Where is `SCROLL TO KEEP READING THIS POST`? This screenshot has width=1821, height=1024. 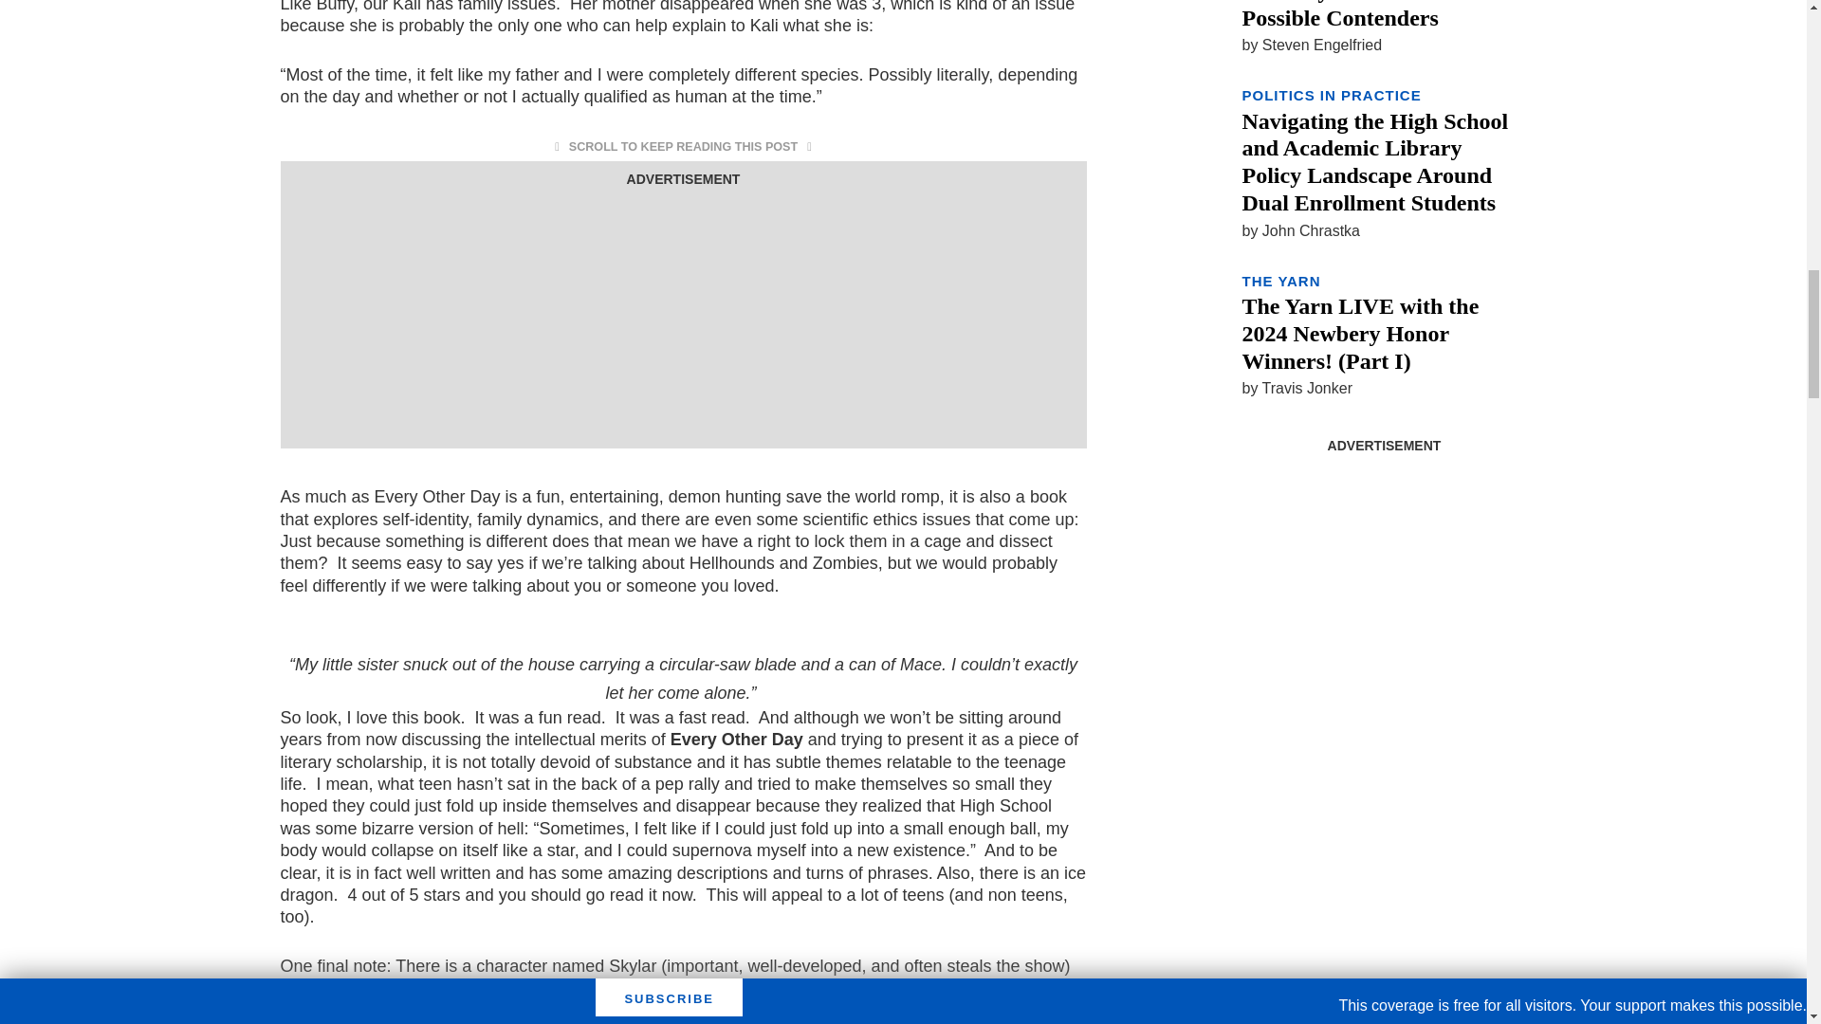
SCROLL TO KEEP READING THIS POST is located at coordinates (683, 146).